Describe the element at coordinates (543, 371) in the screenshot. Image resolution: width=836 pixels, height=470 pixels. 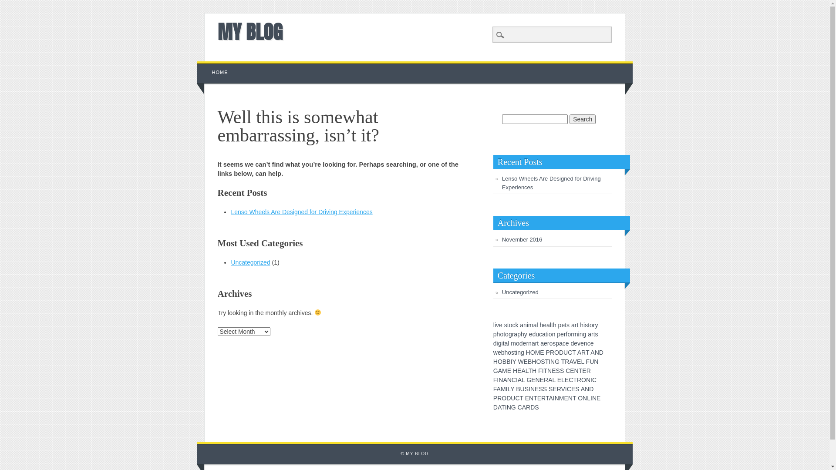
I see `I` at that location.